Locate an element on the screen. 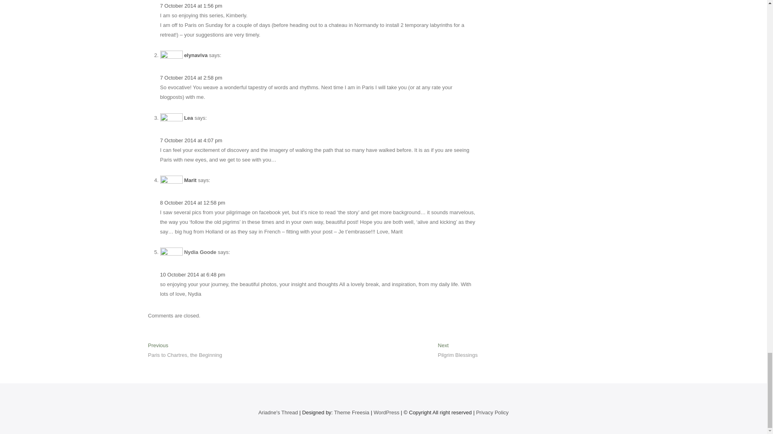 The image size is (773, 434). Ariadne's Thread is located at coordinates (278, 412).